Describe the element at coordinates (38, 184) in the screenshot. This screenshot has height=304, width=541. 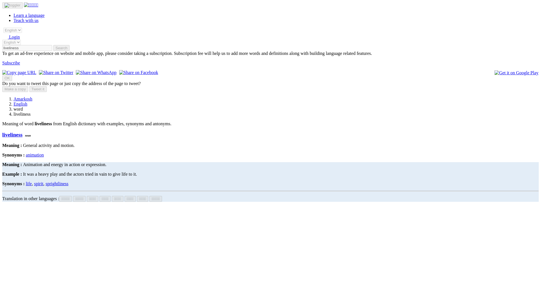
I see `spirit` at that location.